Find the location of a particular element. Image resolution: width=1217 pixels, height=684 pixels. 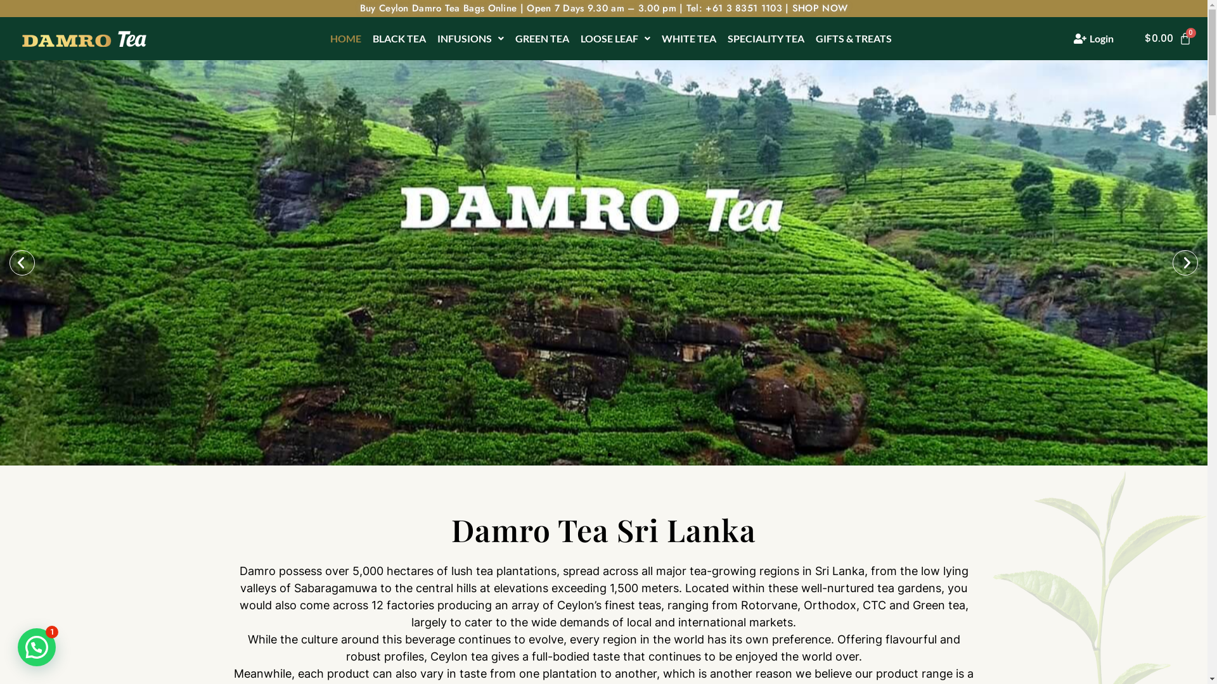

LOOSE LEAF is located at coordinates (615, 39).